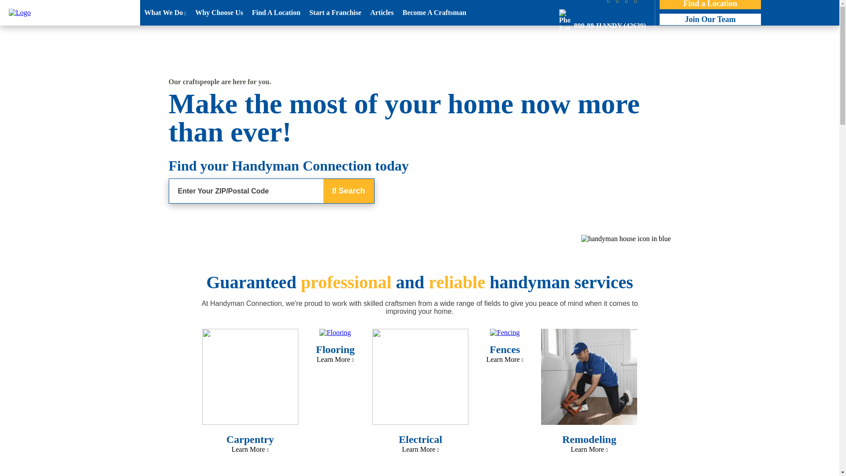 Image resolution: width=846 pixels, height=476 pixels. Describe the element at coordinates (637, 2) in the screenshot. I see `Tiktok` at that location.